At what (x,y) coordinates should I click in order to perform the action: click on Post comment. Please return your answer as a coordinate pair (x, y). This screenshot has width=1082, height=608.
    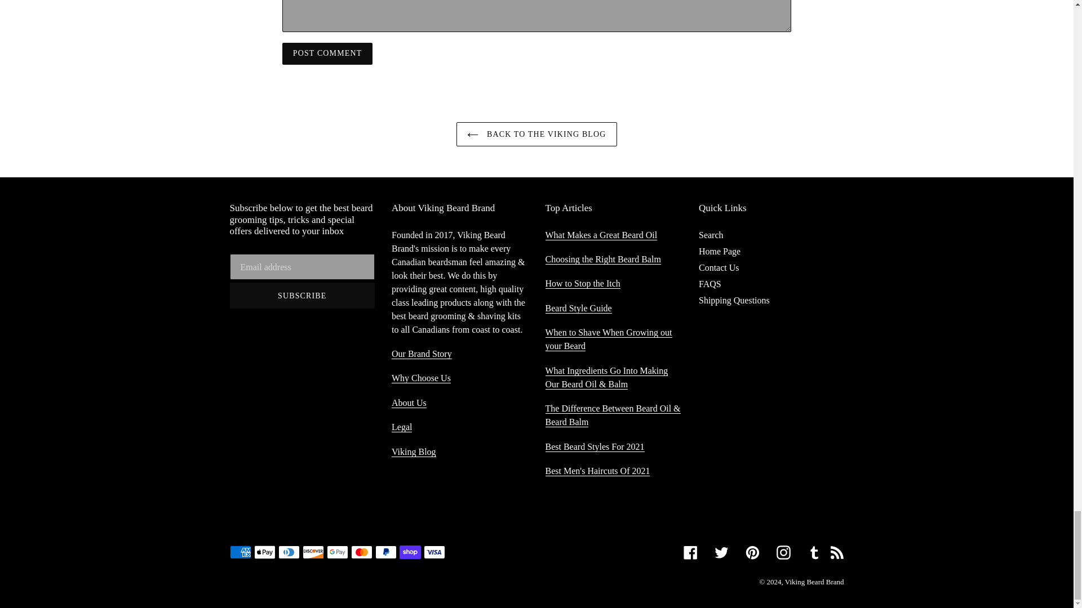
    Looking at the image, I should click on (327, 53).